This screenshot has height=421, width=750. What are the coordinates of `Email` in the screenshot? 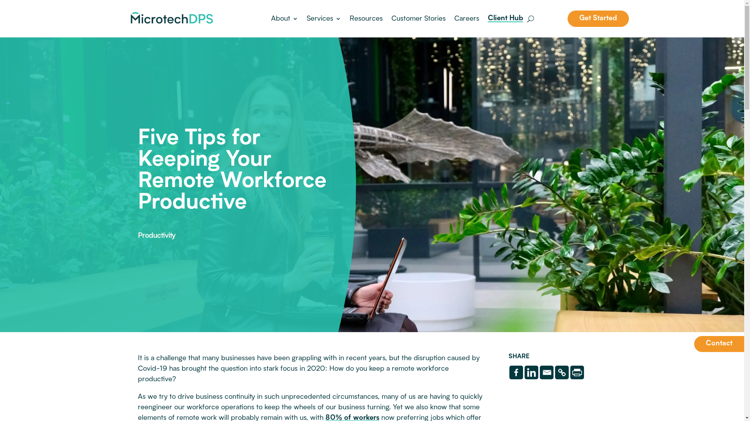 It's located at (547, 373).